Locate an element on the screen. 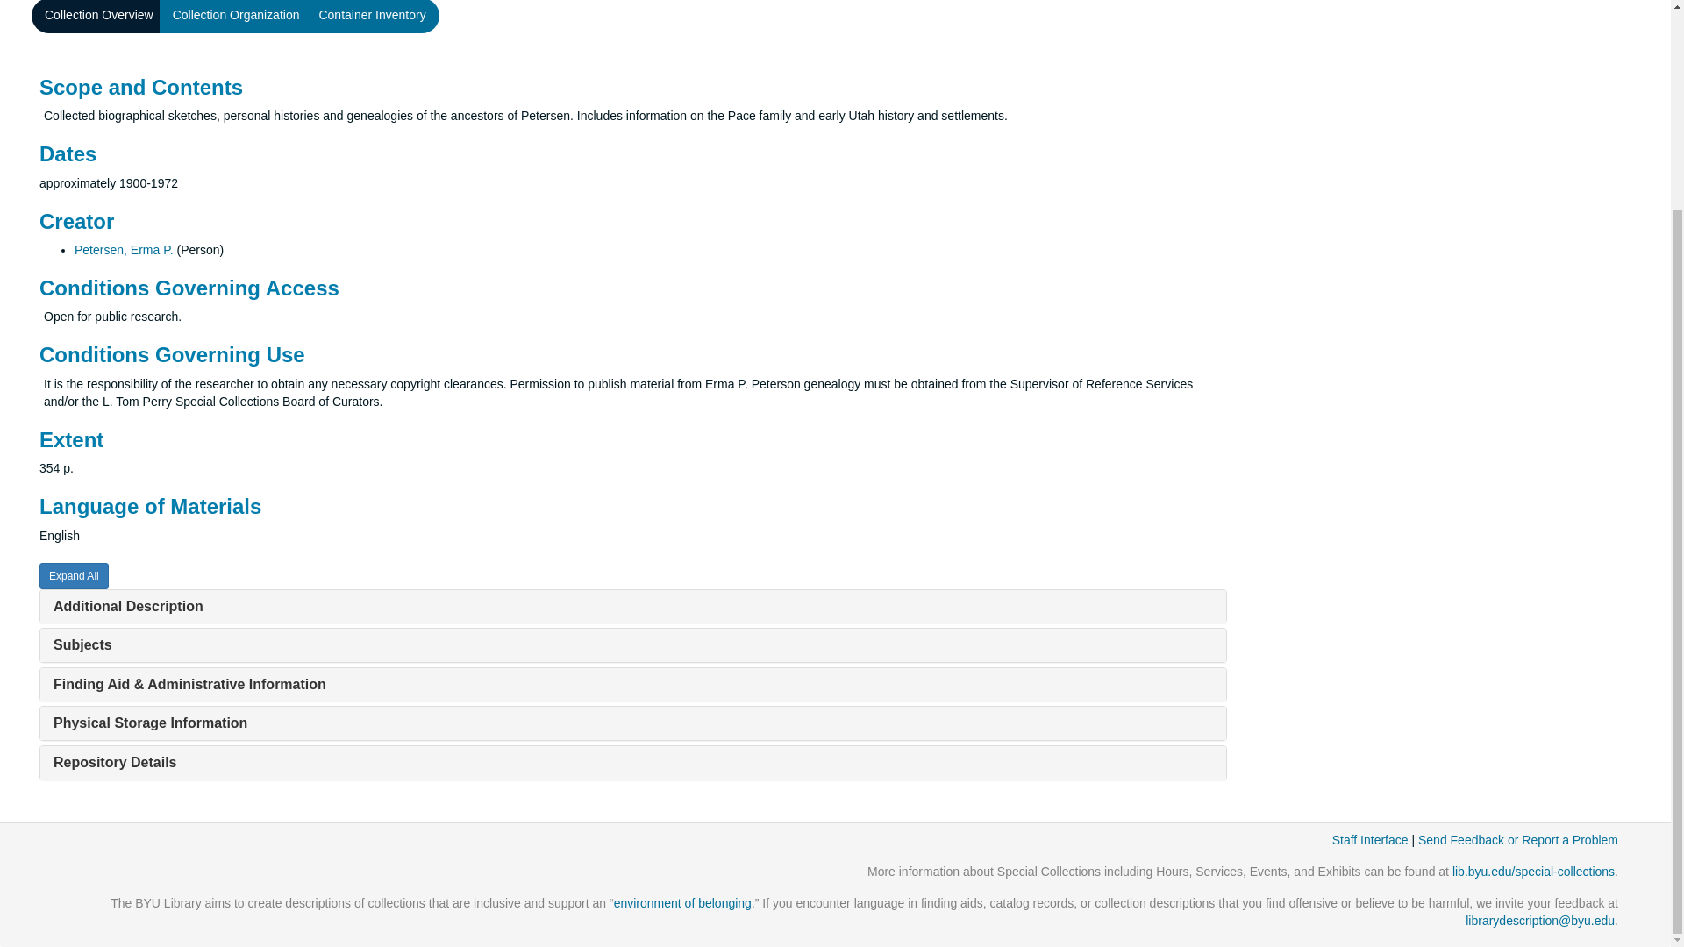  Repository Details is located at coordinates (115, 762).